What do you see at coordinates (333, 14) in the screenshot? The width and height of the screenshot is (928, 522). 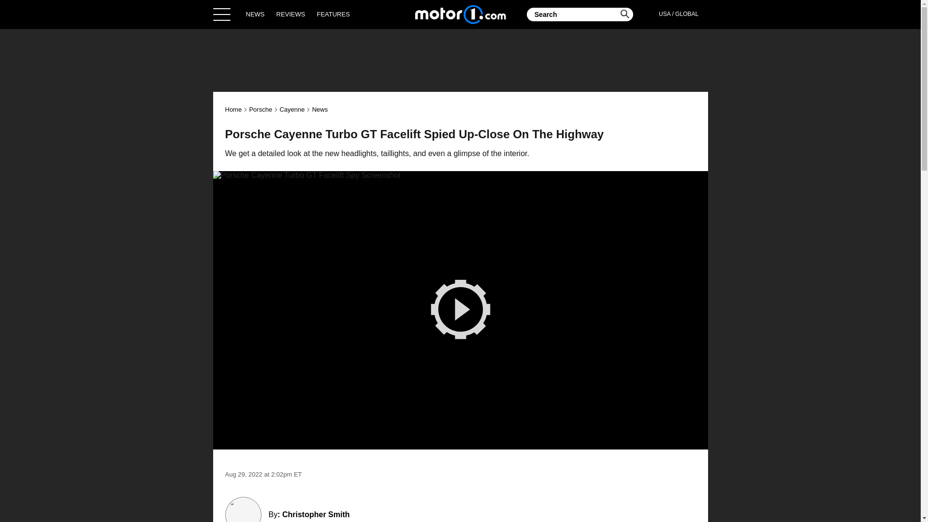 I see `FEATURES` at bounding box center [333, 14].